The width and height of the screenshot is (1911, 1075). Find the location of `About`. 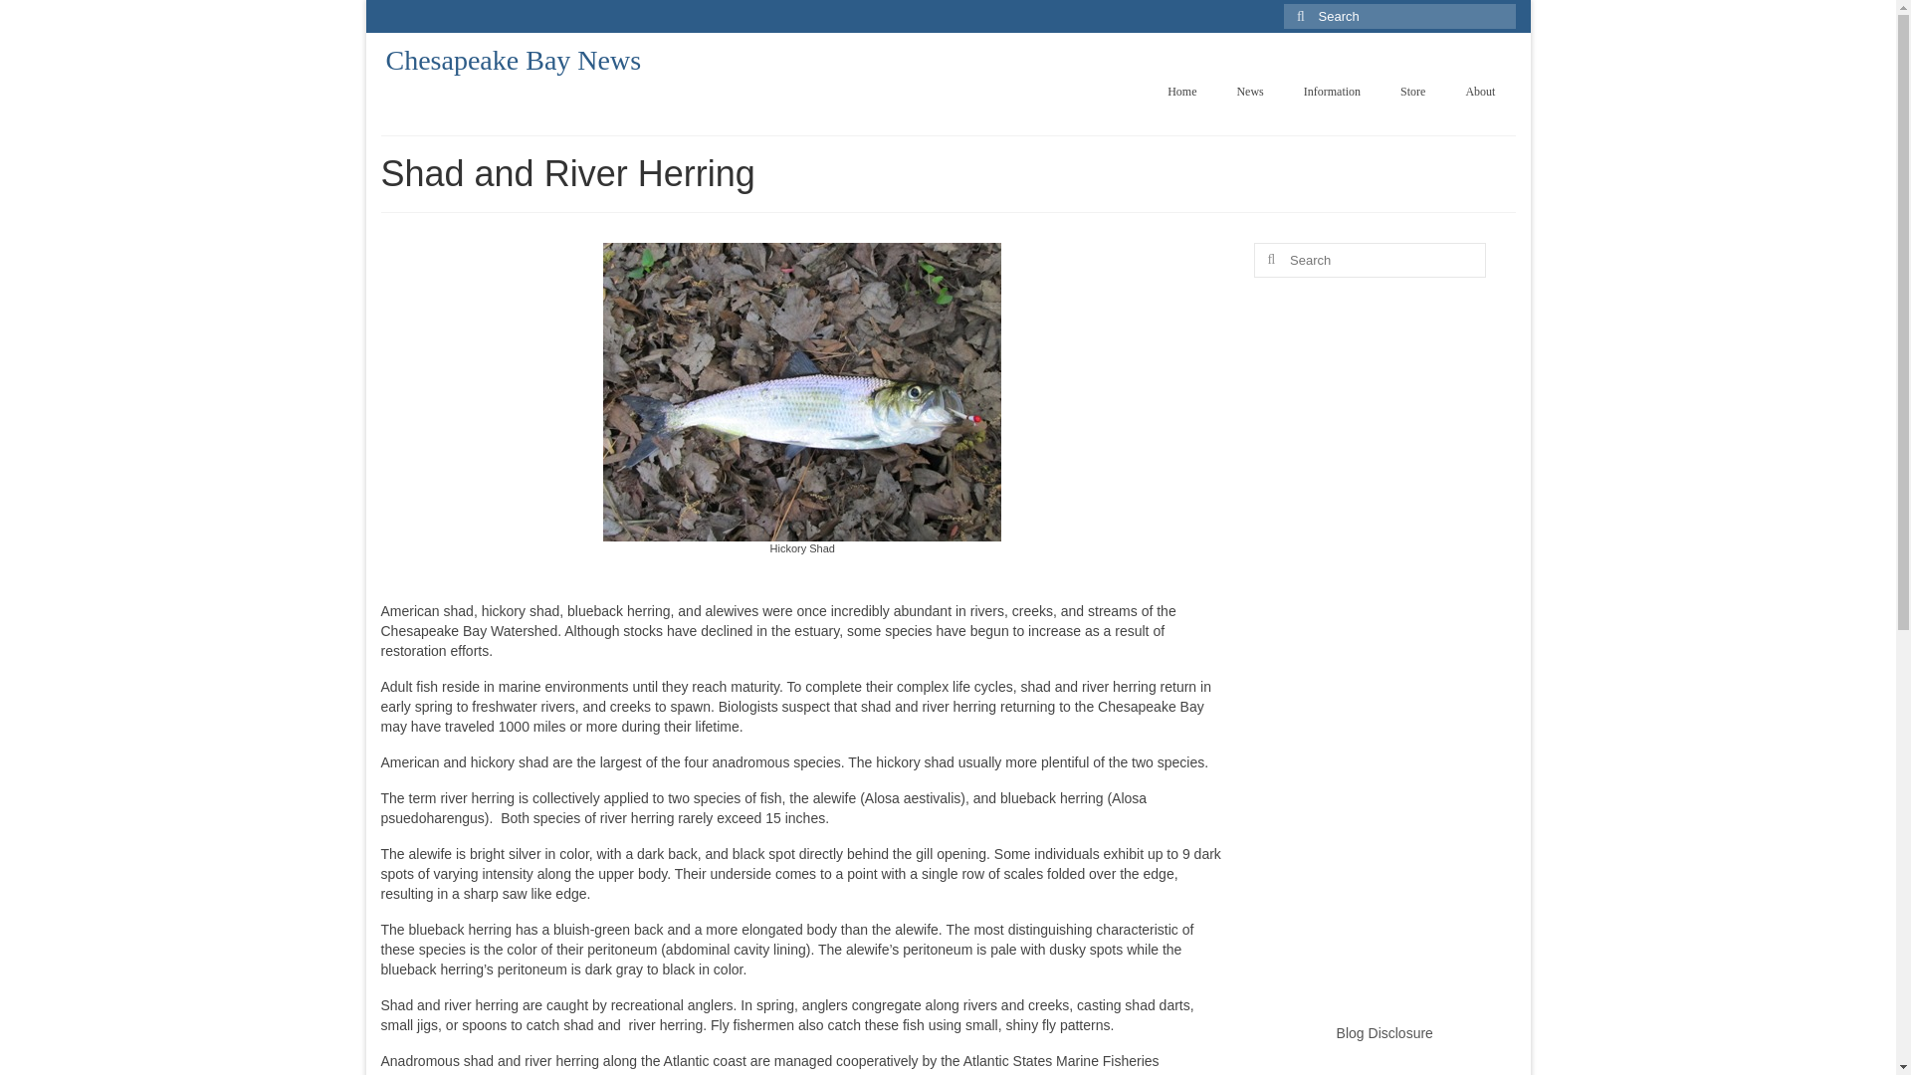

About is located at coordinates (1479, 92).